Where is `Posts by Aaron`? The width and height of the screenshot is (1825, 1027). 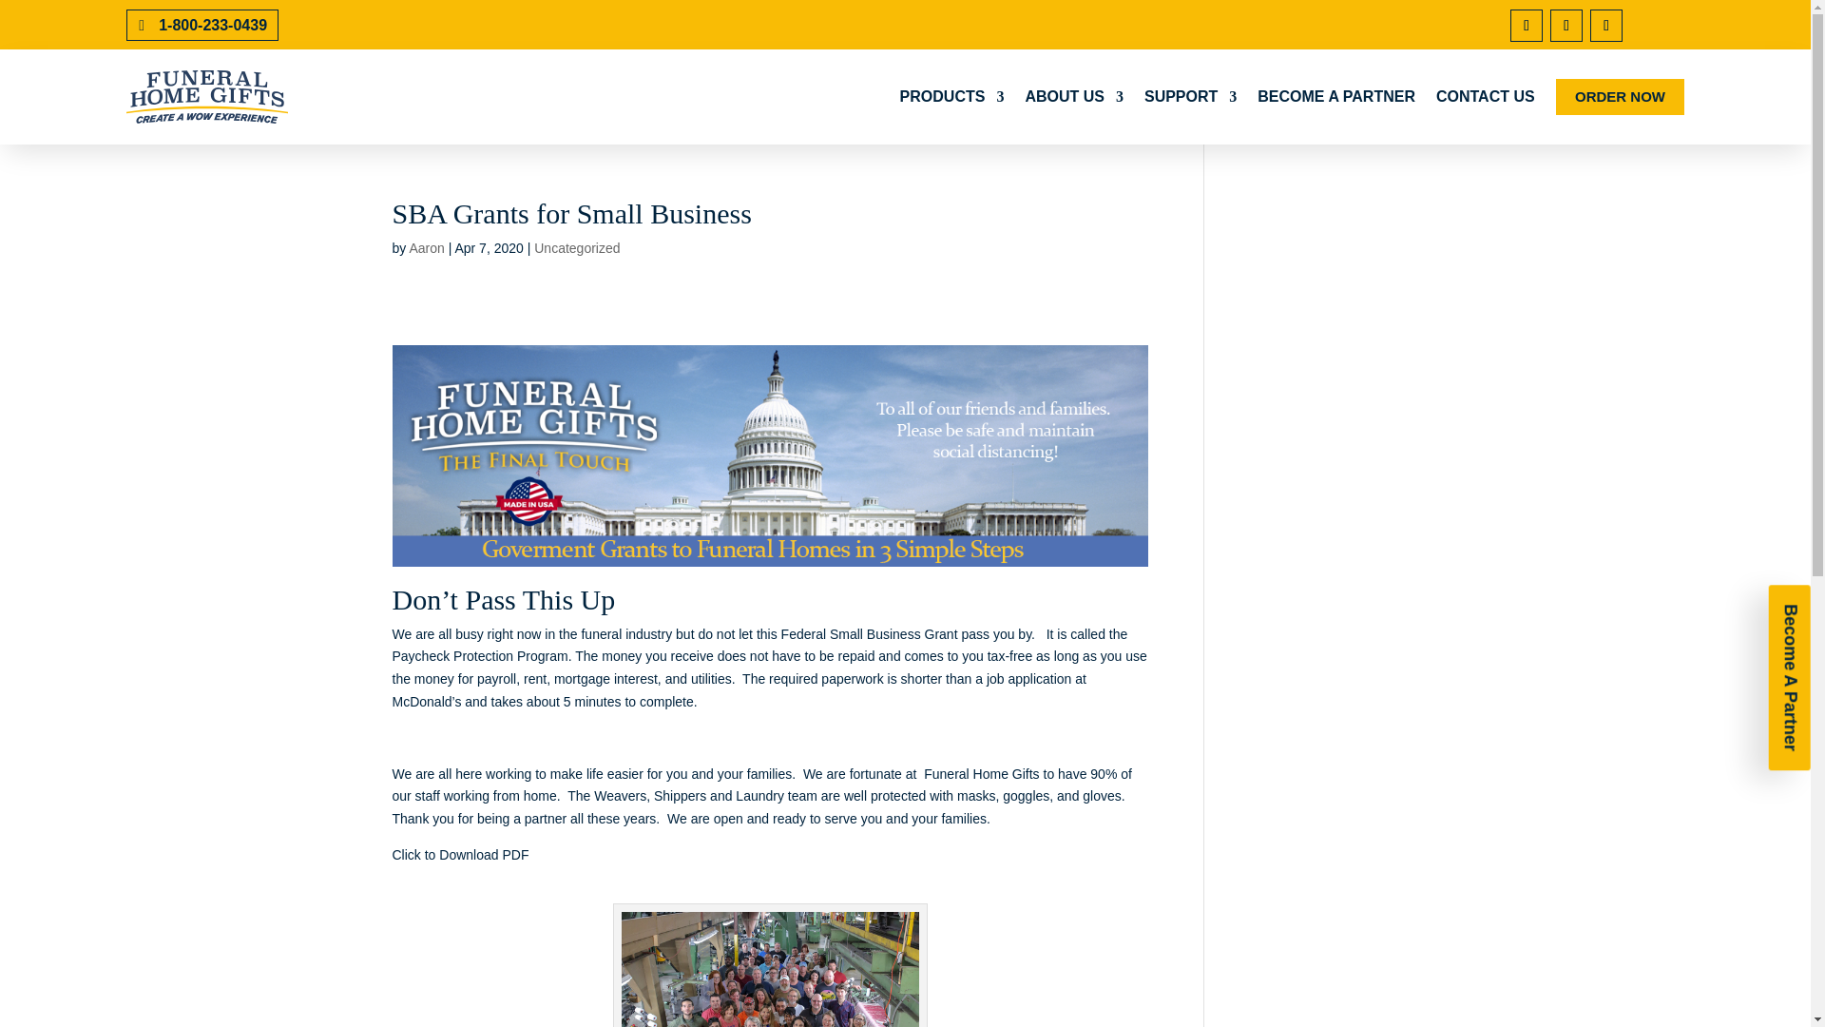
Posts by Aaron is located at coordinates (426, 247).